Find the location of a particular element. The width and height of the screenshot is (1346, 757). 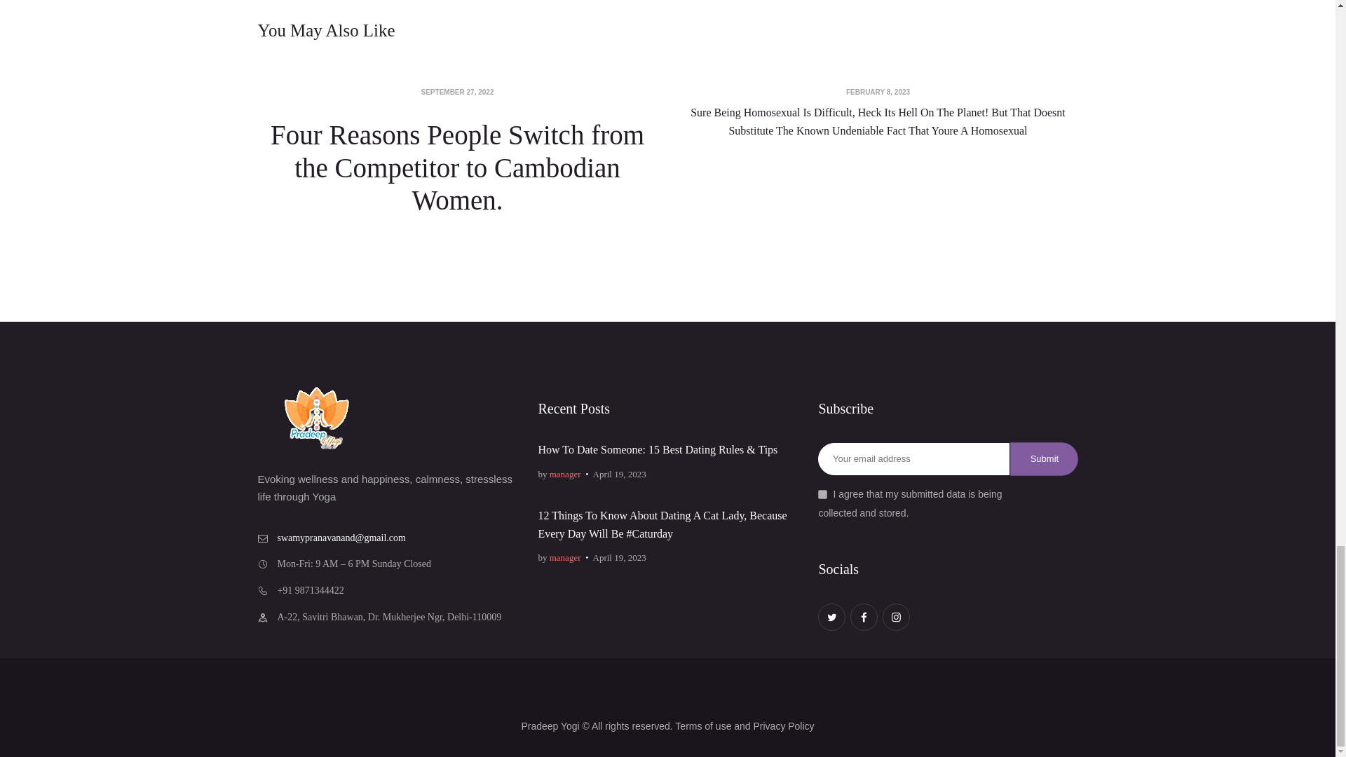

1 is located at coordinates (823, 493).